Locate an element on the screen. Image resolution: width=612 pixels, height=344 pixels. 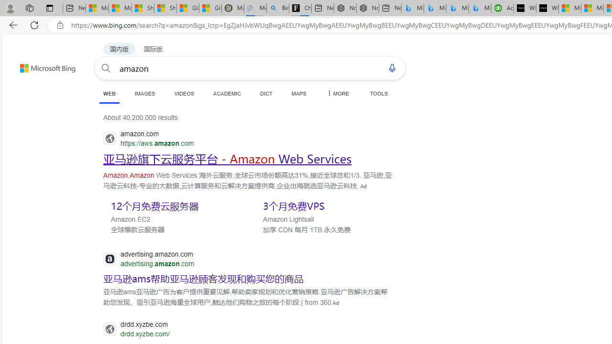
Shanghai, China weather forecast | Microsoft Weather is located at coordinates (165, 9).